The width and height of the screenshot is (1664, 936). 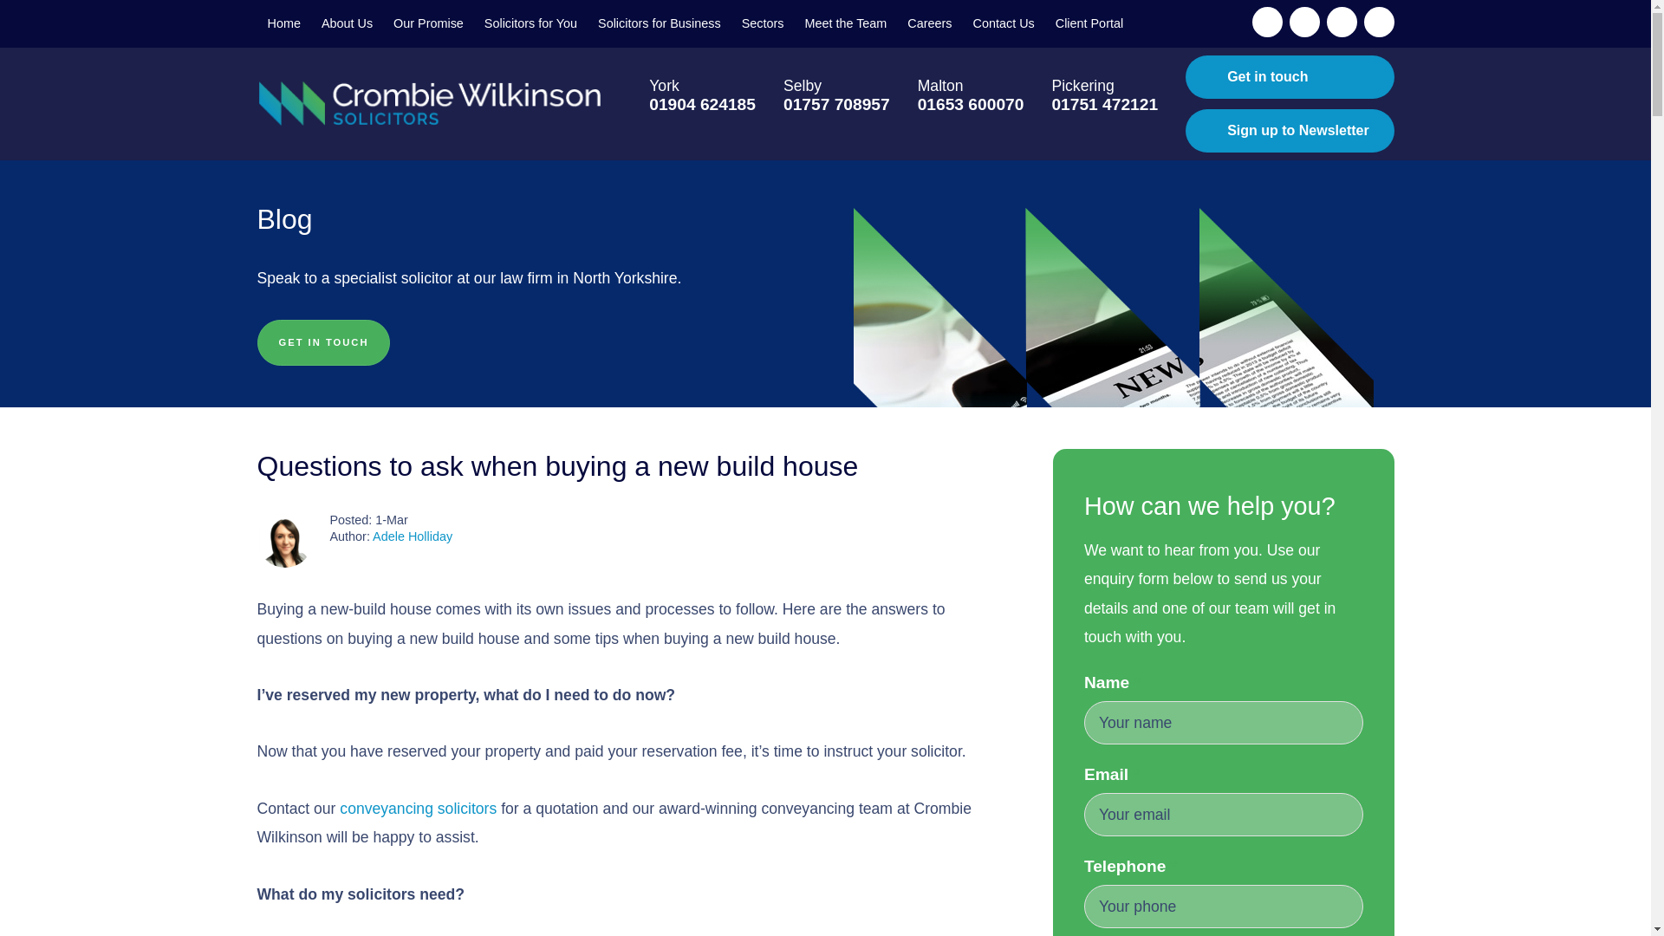 I want to click on View profile for Adele Holliday, so click(x=284, y=539).